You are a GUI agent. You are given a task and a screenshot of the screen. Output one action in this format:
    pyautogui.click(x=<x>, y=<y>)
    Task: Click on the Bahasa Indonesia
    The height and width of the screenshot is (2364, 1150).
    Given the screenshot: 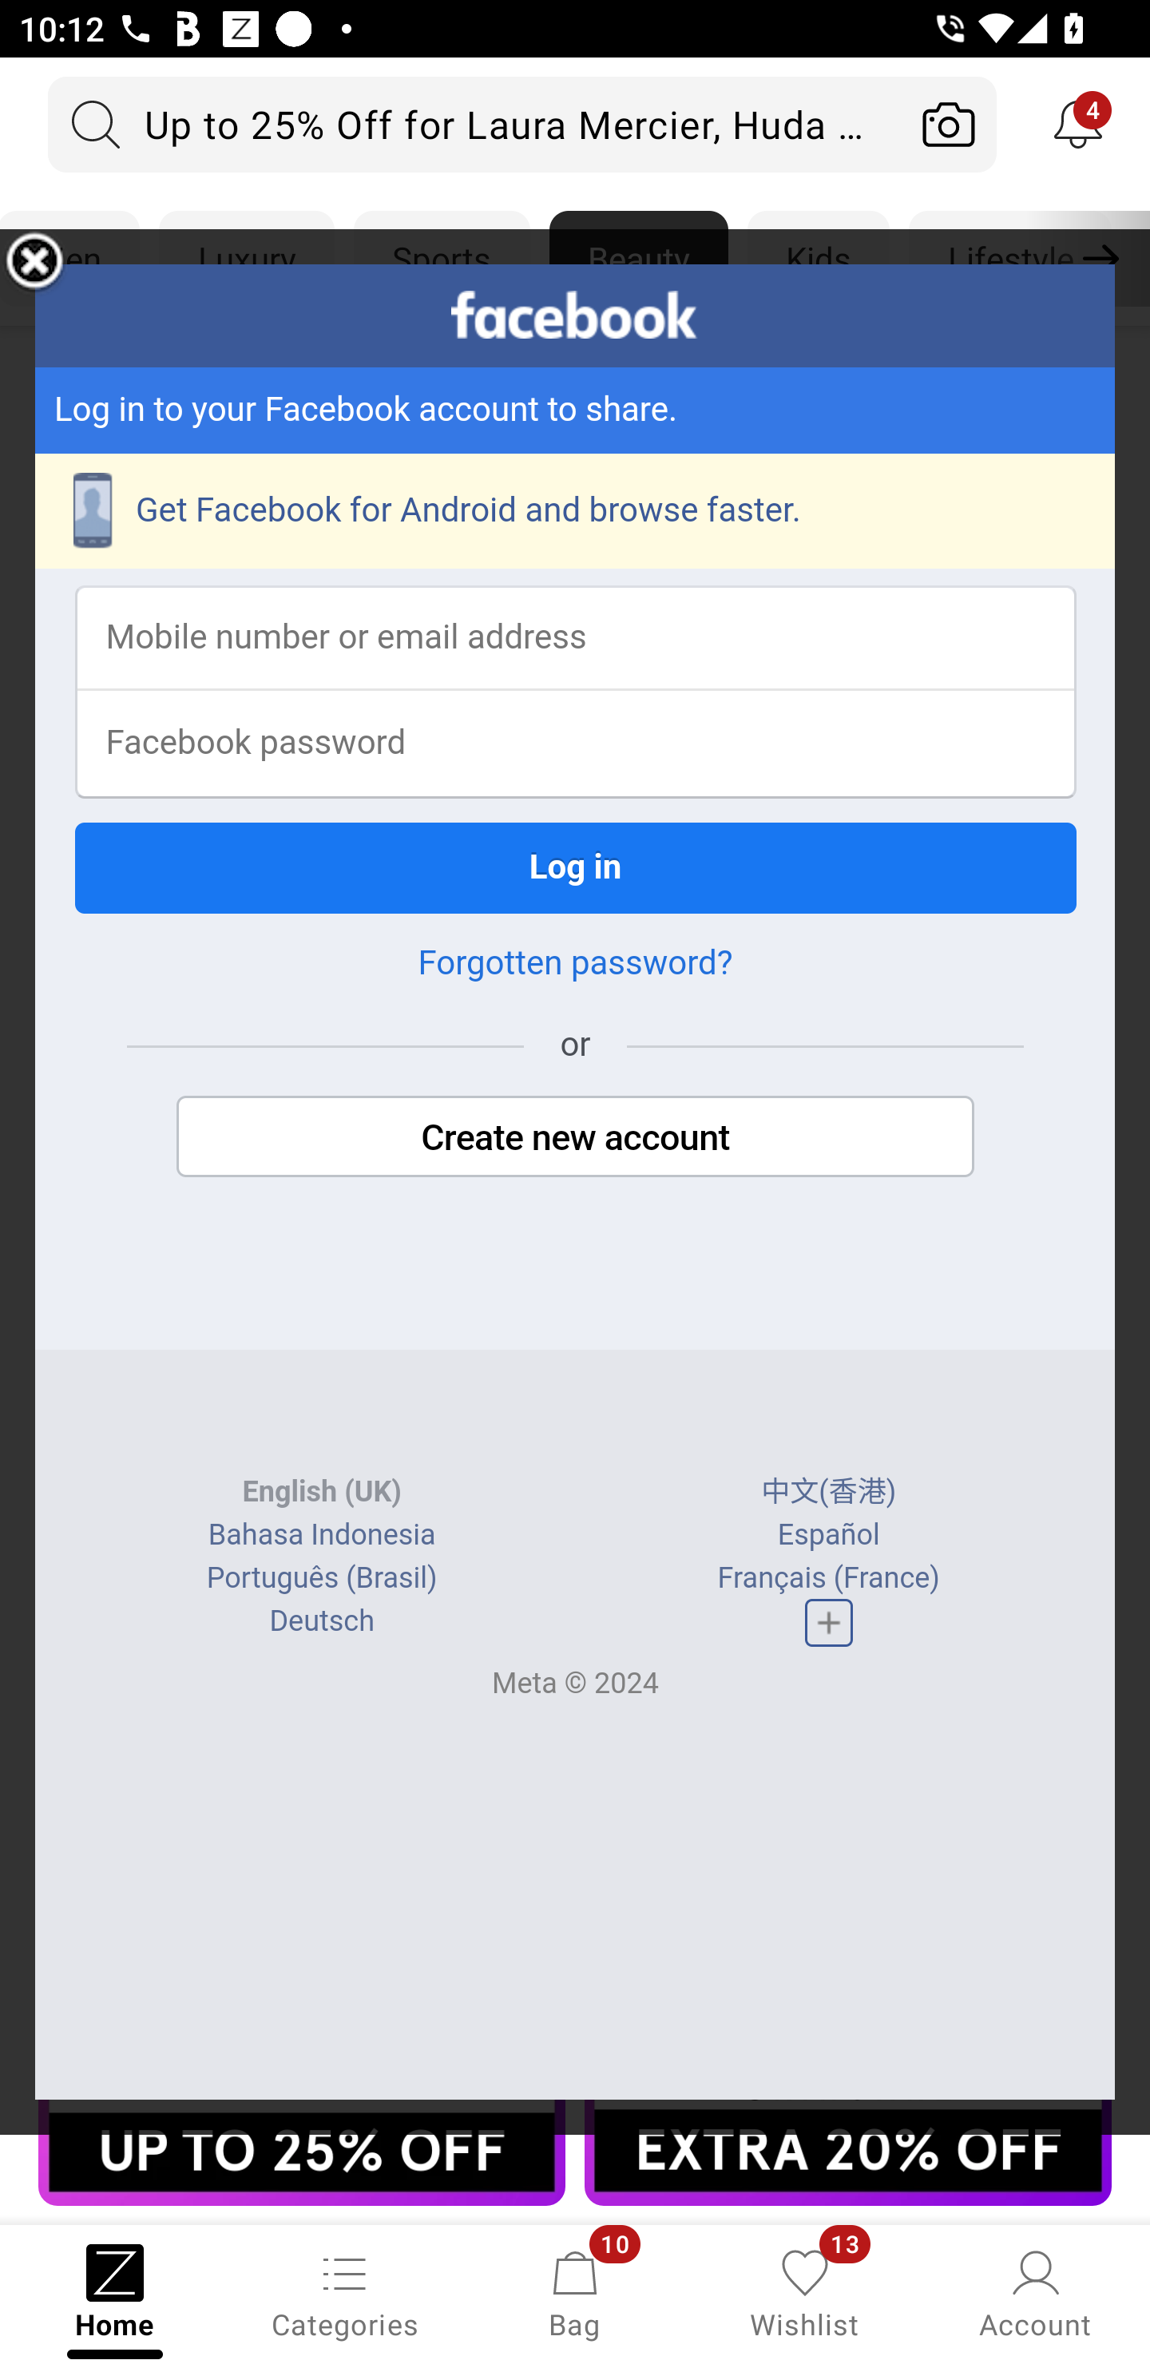 What is the action you would take?
    pyautogui.click(x=323, y=1535)
    